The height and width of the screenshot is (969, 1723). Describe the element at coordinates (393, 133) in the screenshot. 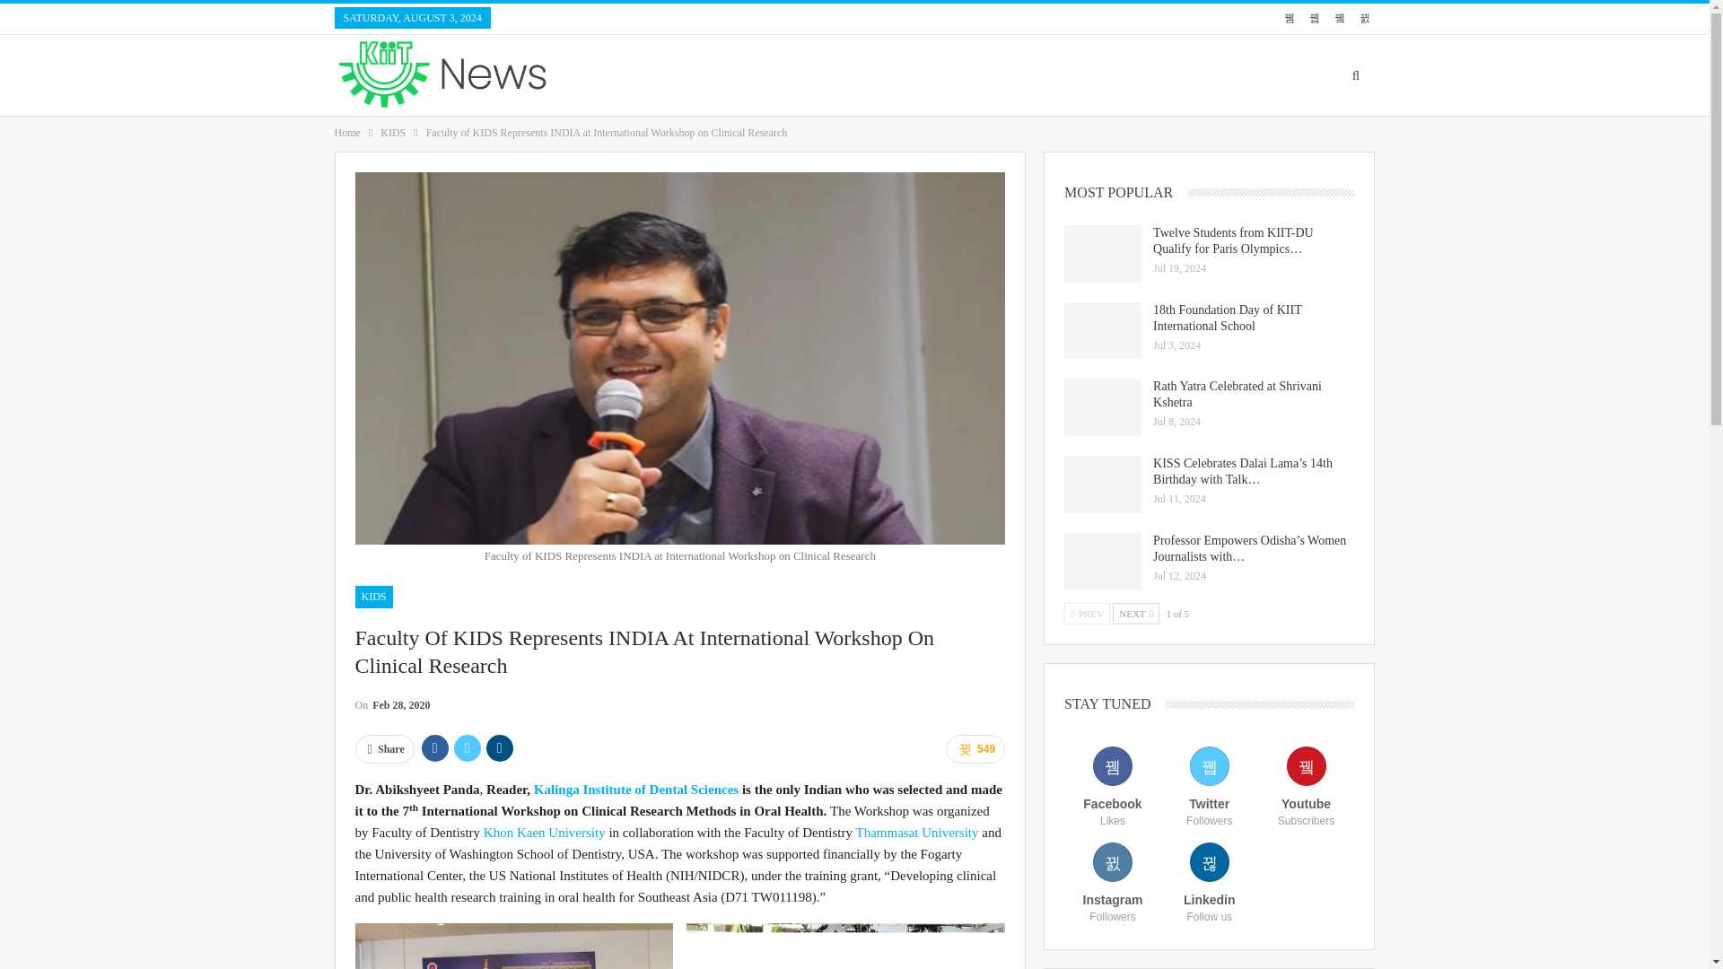

I see `KIDS` at that location.